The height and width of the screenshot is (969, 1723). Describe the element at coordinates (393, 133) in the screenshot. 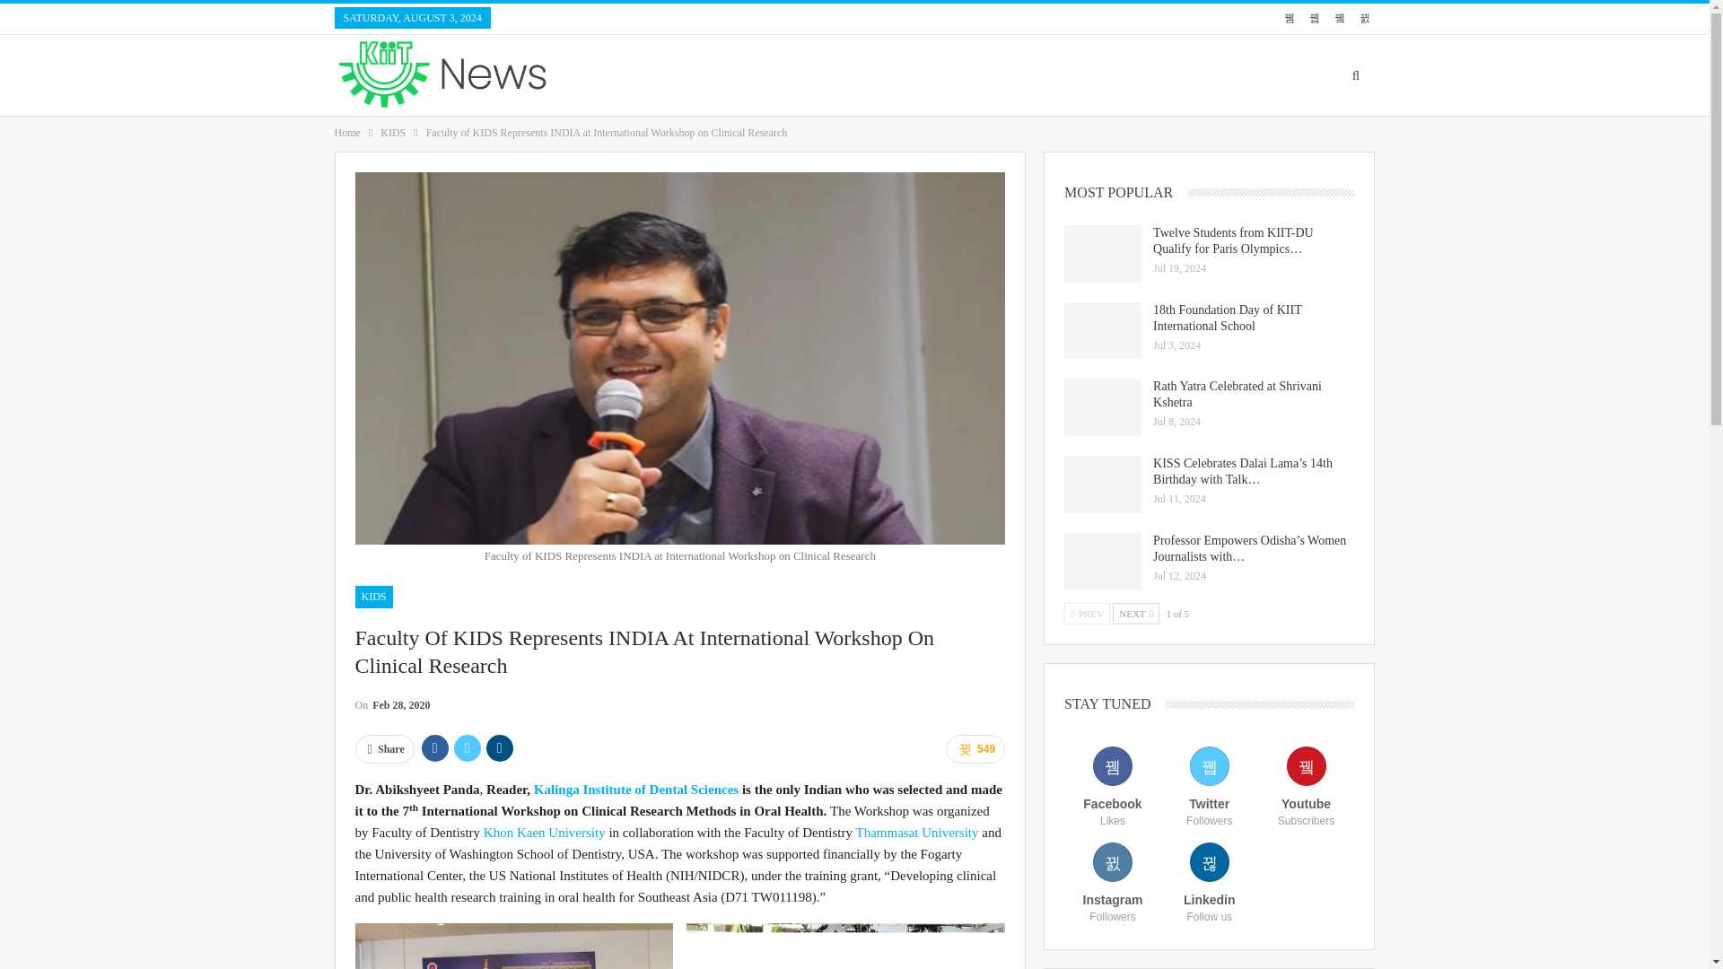

I see `KIDS` at that location.